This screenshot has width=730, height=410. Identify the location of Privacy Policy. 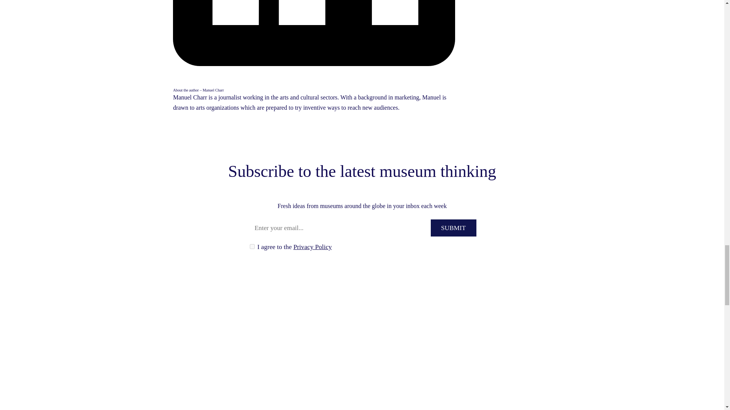
(313, 247).